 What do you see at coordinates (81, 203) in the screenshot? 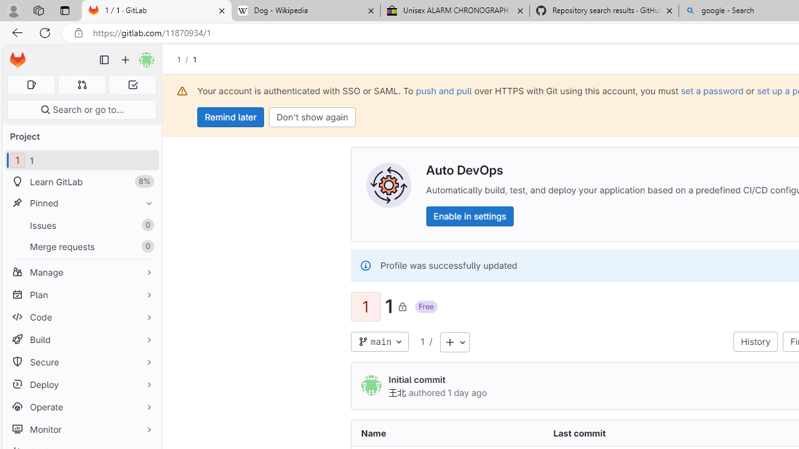
I see `Pinned` at bounding box center [81, 203].